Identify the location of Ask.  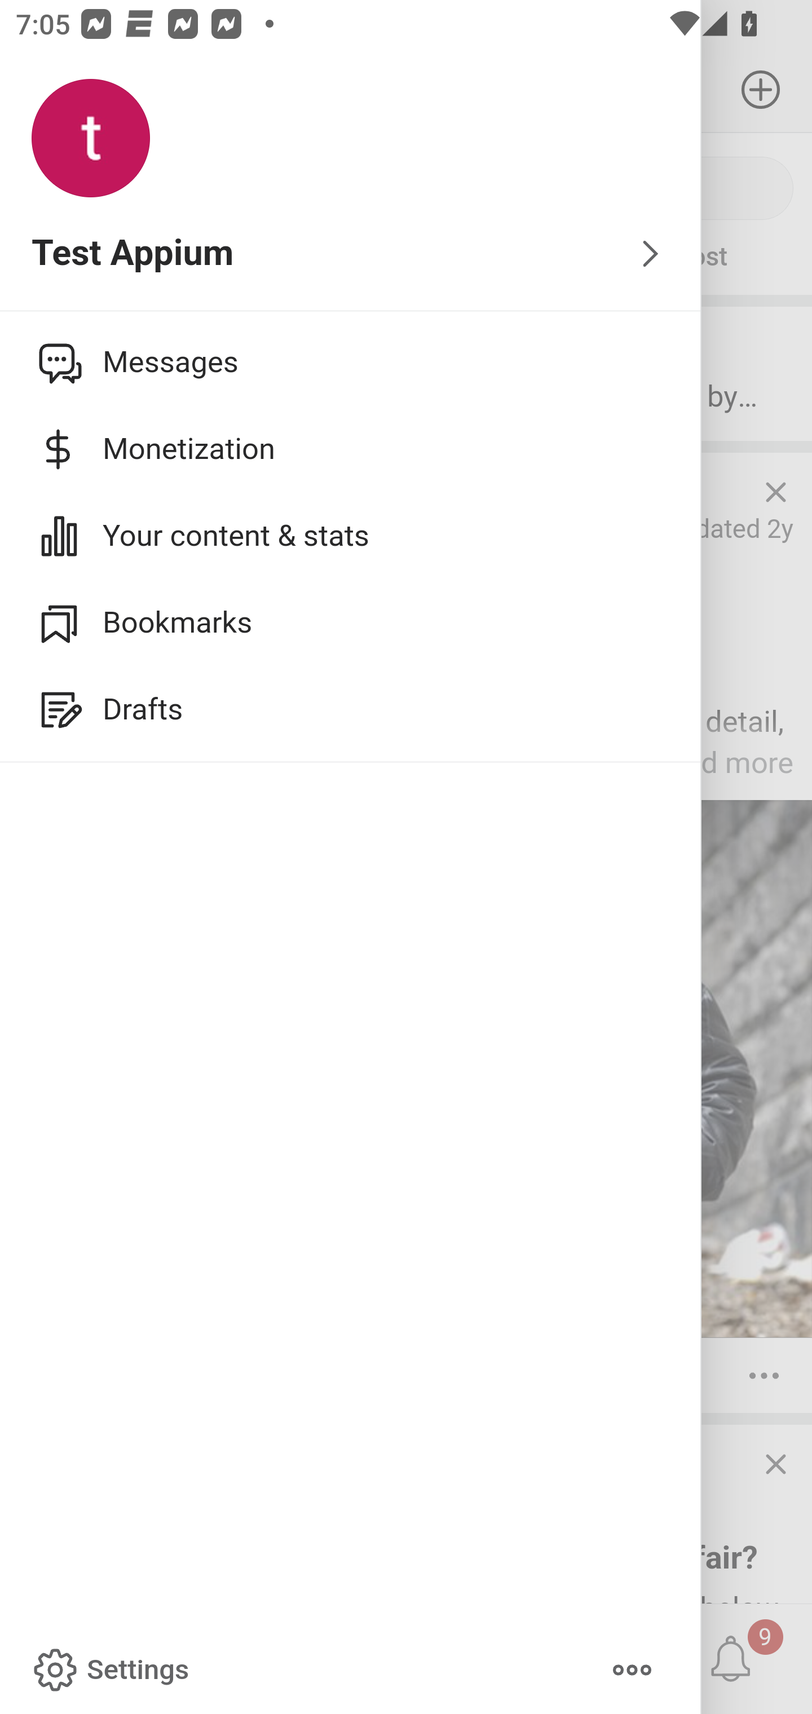
(127, 257).